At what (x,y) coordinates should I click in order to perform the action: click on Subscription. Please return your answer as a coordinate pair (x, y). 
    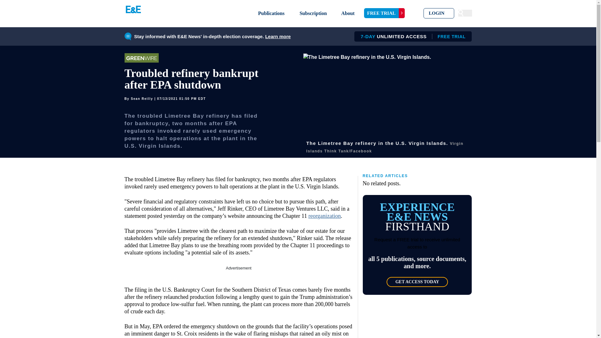
    Looking at the image, I should click on (313, 13).